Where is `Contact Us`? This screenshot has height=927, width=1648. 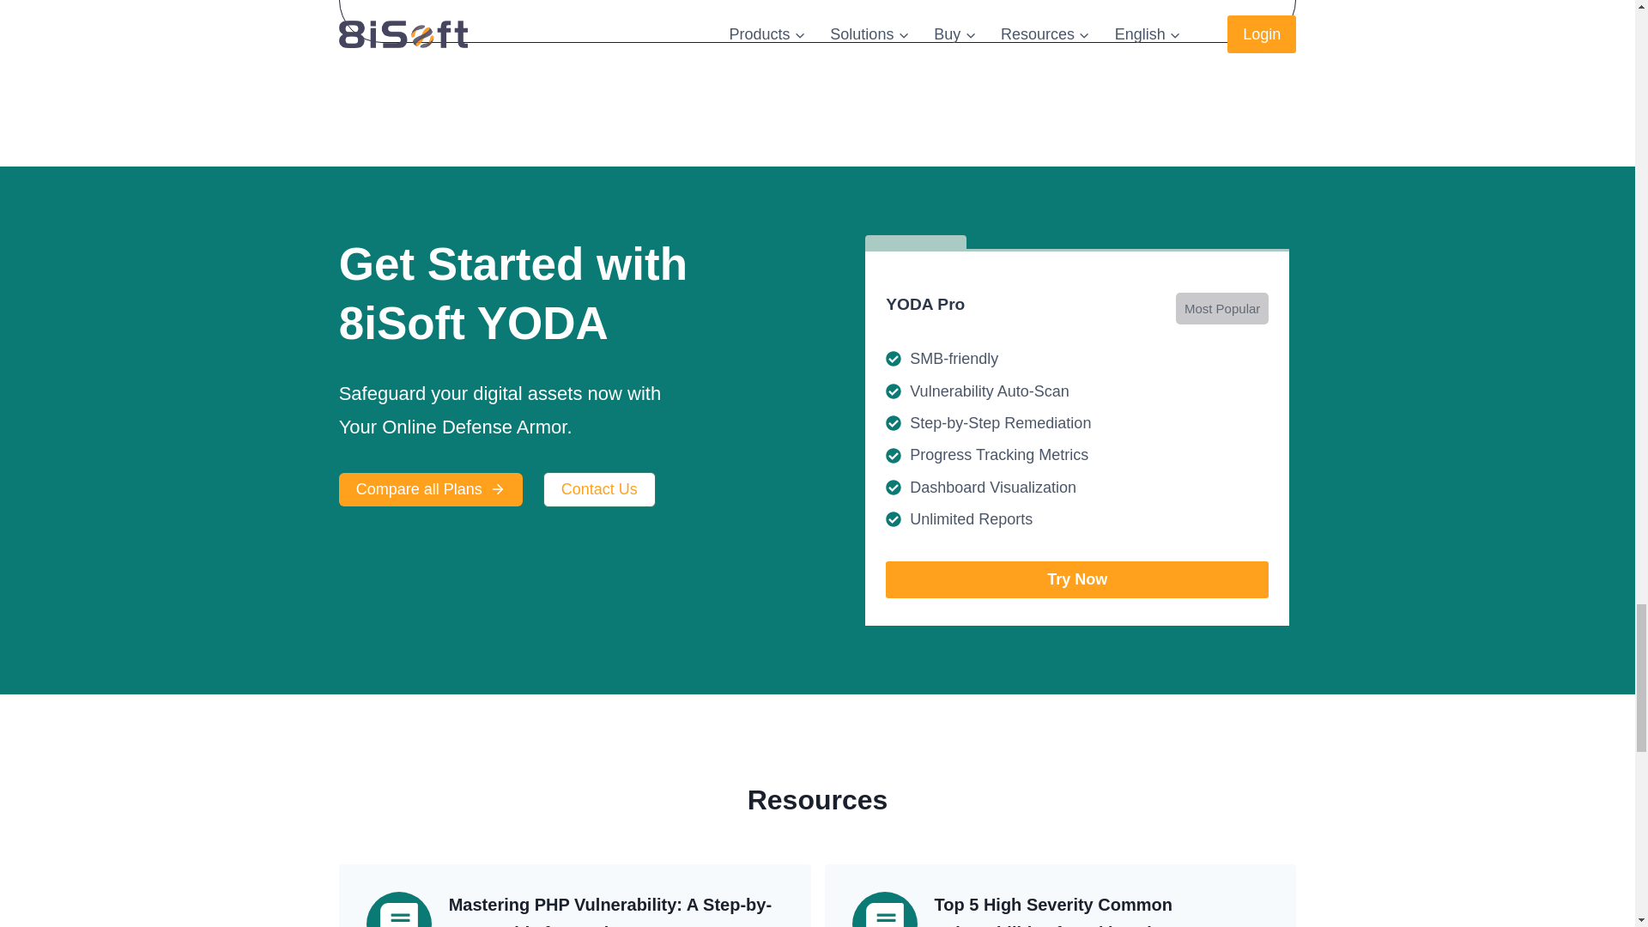 Contact Us is located at coordinates (599, 489).